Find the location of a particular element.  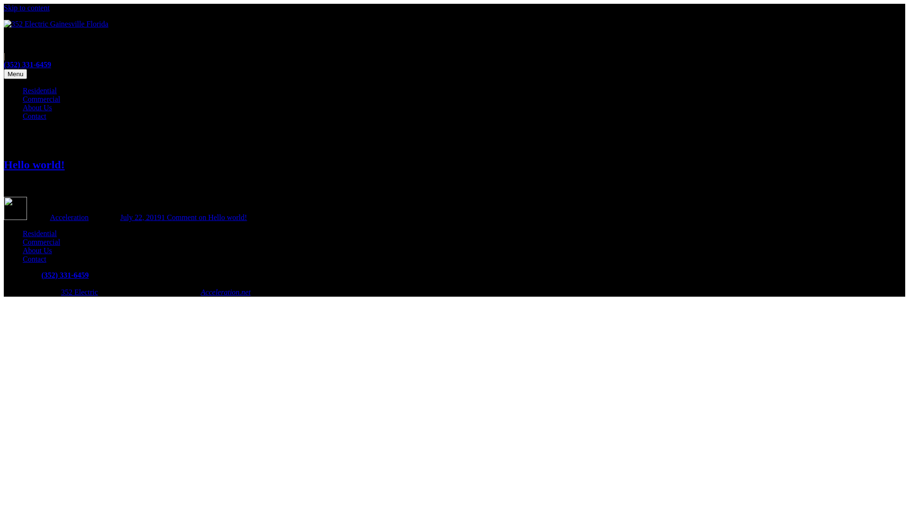

Contact is located at coordinates (35, 259).